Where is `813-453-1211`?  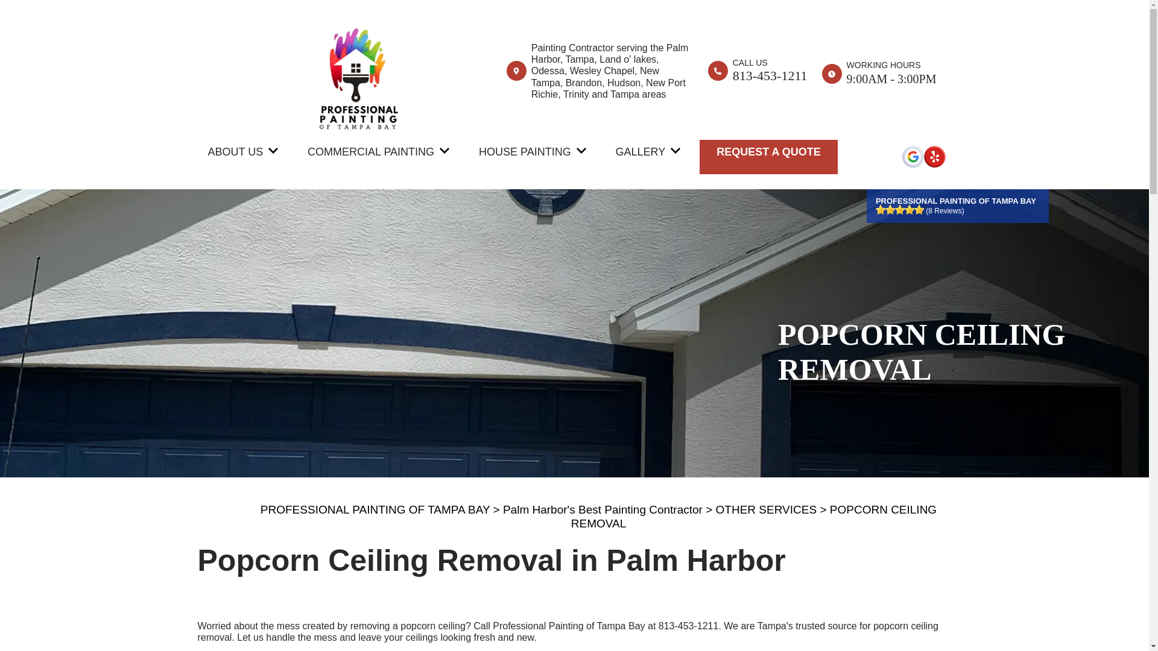 813-453-1211 is located at coordinates (770, 76).